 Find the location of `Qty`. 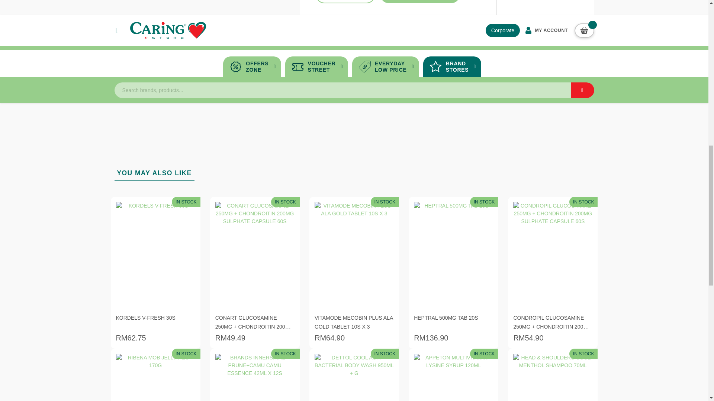

Qty is located at coordinates (345, 1).